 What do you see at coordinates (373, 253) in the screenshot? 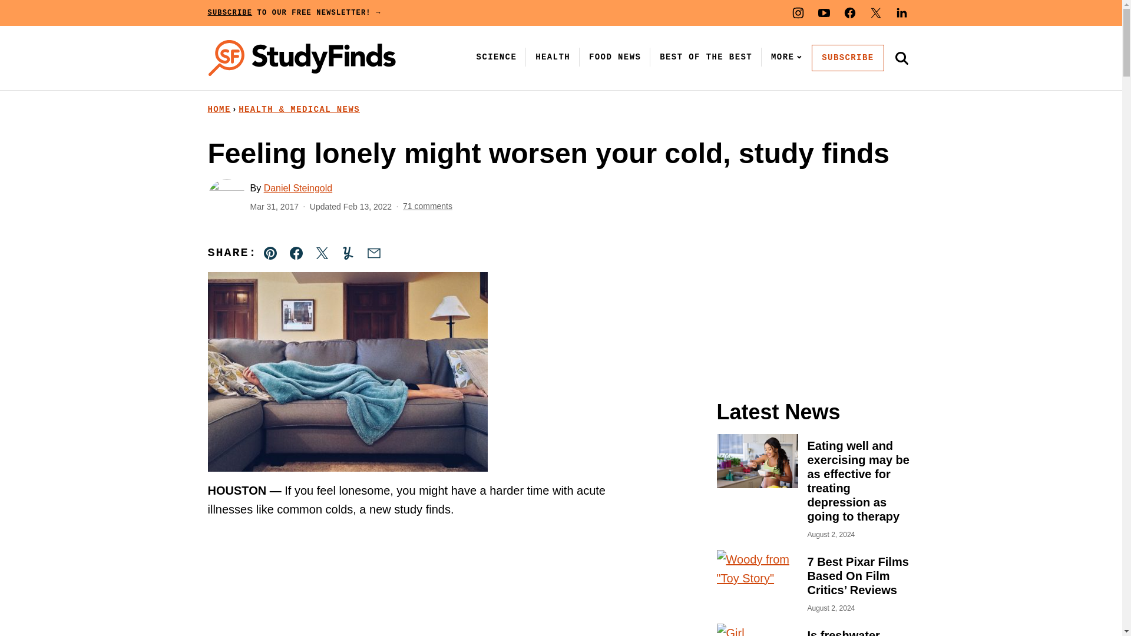
I see `Share via Email` at bounding box center [373, 253].